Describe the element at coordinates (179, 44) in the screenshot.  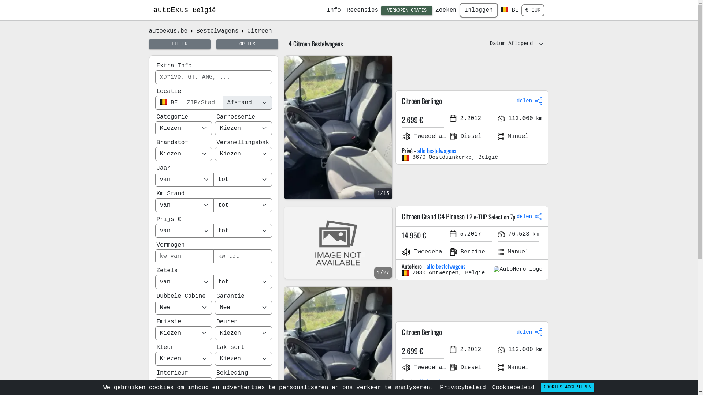
I see `FILTER` at that location.